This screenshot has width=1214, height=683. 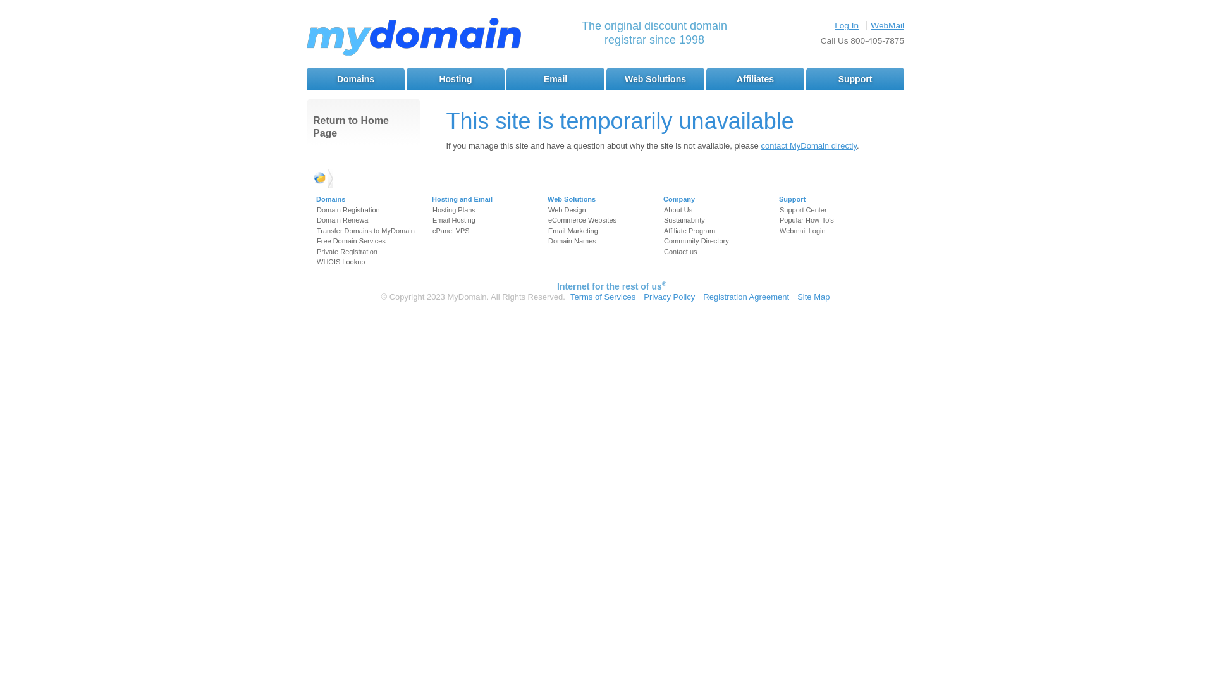 I want to click on Hosting, so click(x=455, y=79).